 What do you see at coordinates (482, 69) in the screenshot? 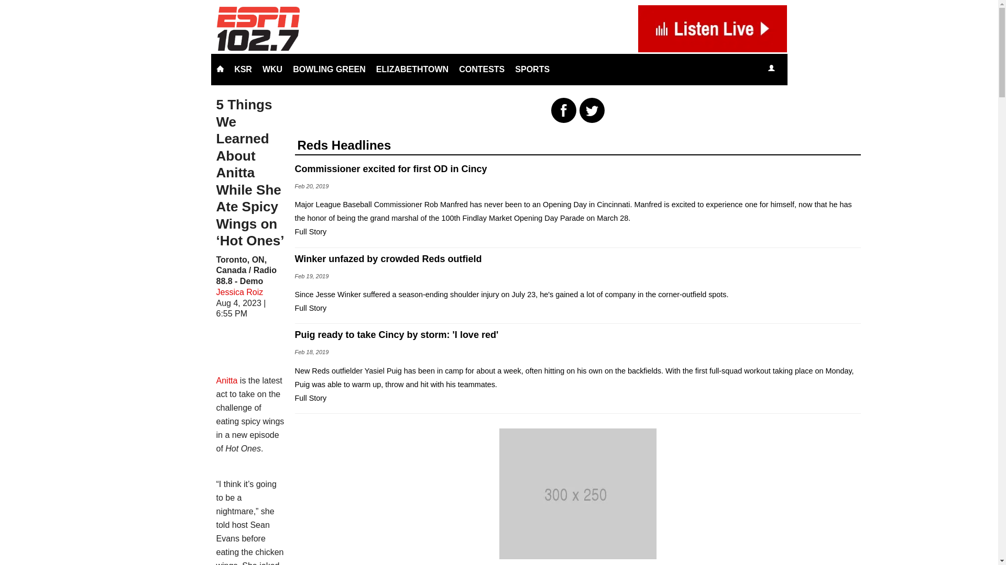
I see `CONTESTS` at bounding box center [482, 69].